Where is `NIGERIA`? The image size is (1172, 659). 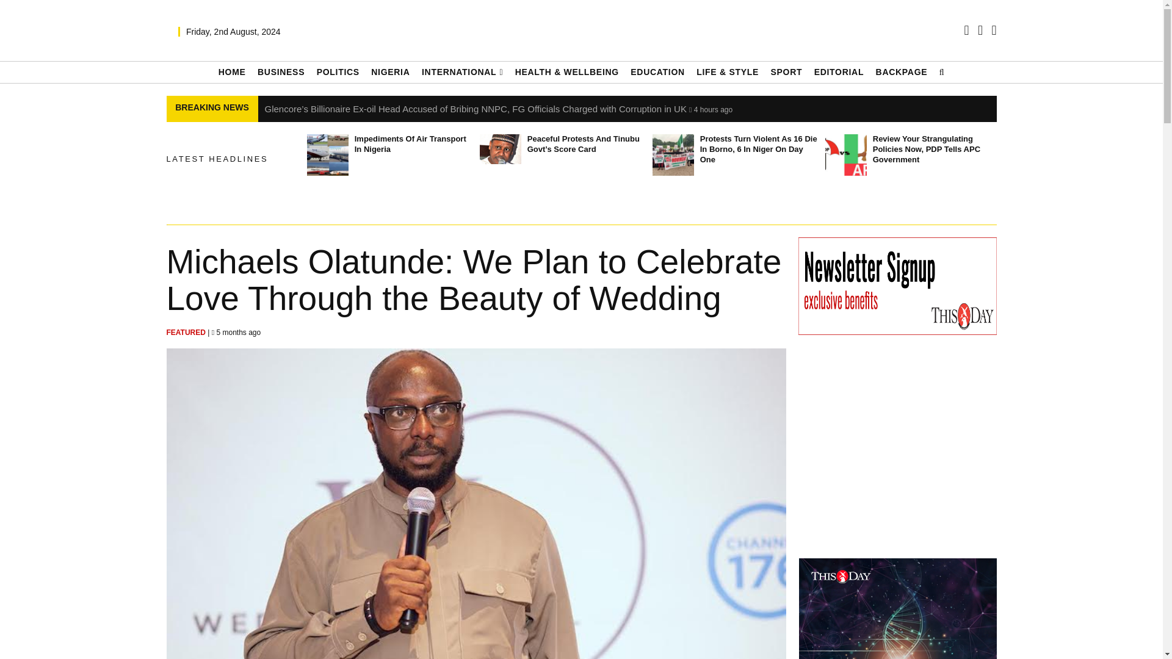 NIGERIA is located at coordinates (390, 72).